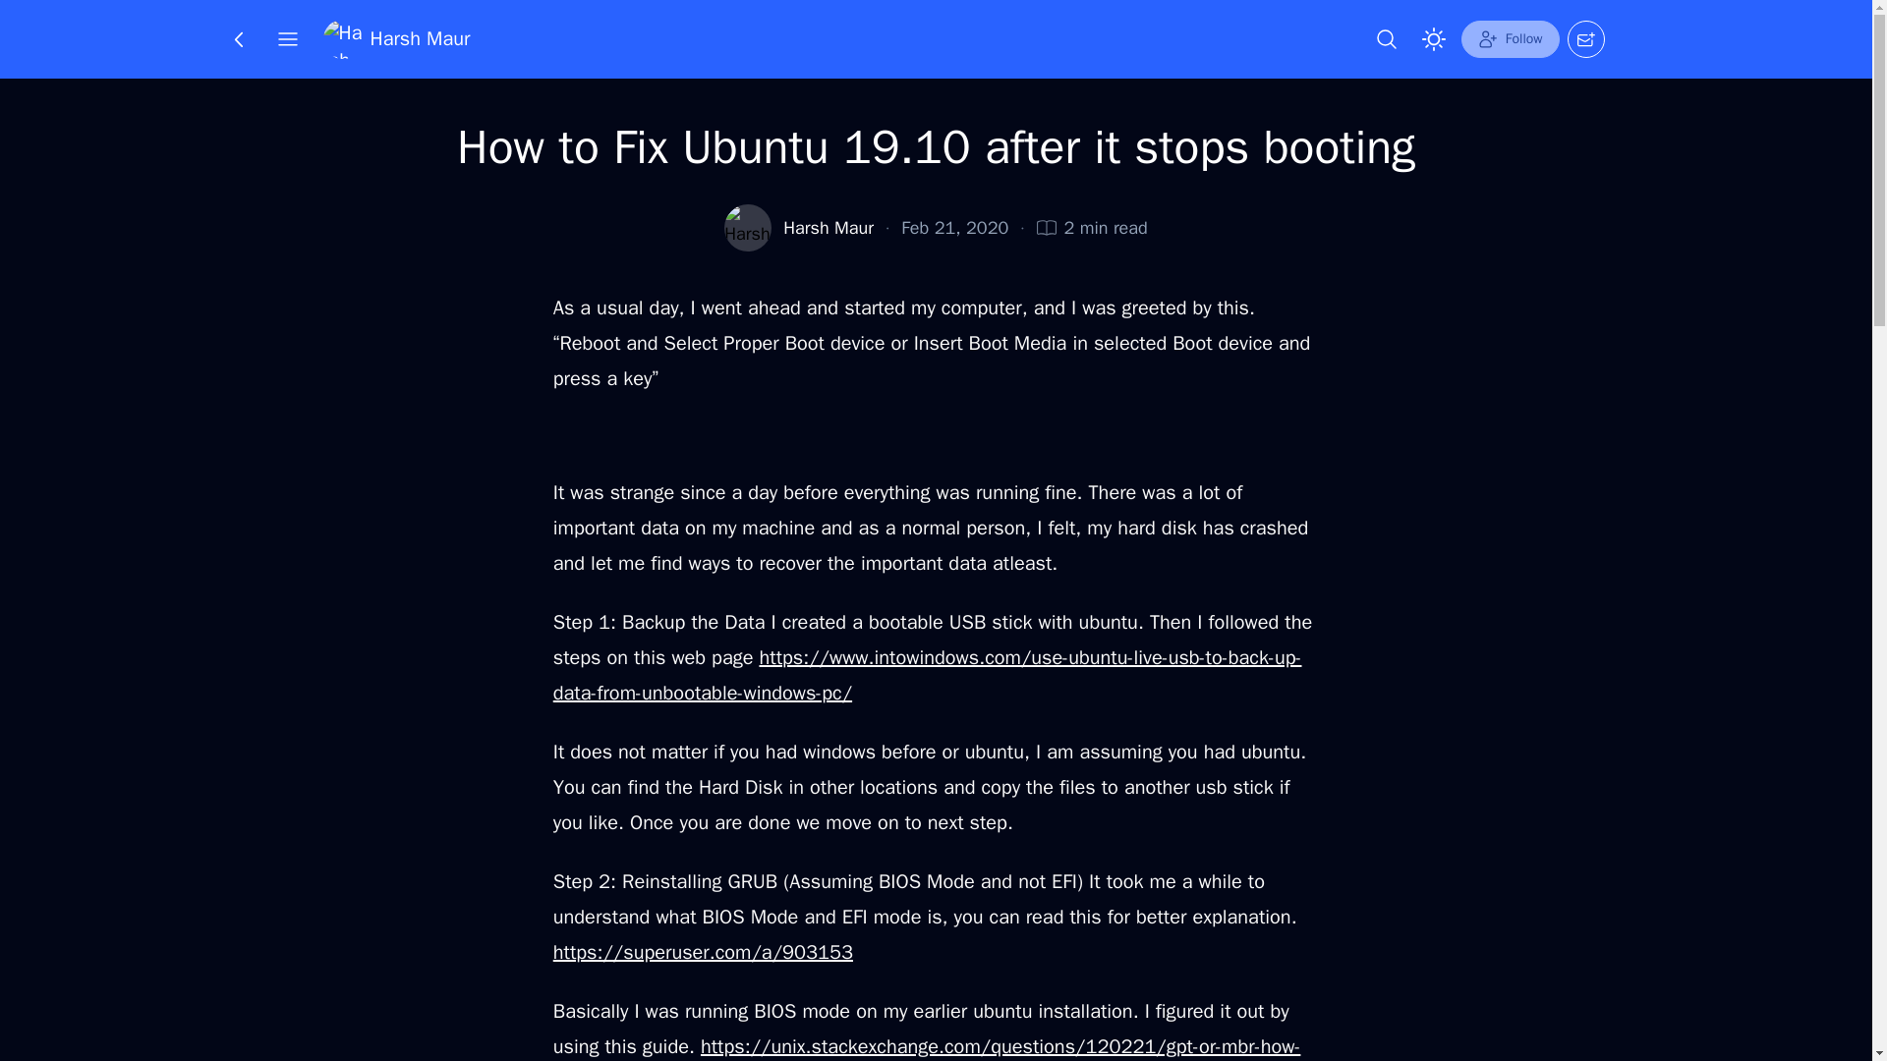  I want to click on Feb 21, 2020, so click(954, 228).